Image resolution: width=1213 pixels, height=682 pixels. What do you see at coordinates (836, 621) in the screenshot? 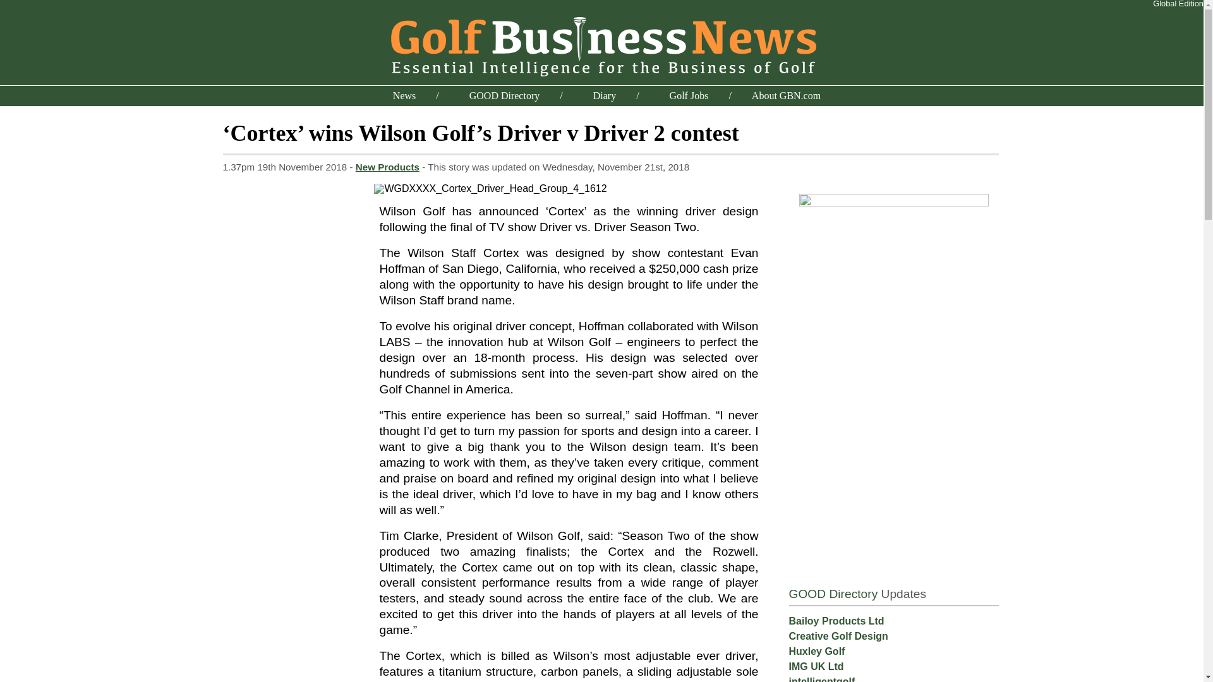
I see `Bailoy Products Ltd` at bounding box center [836, 621].